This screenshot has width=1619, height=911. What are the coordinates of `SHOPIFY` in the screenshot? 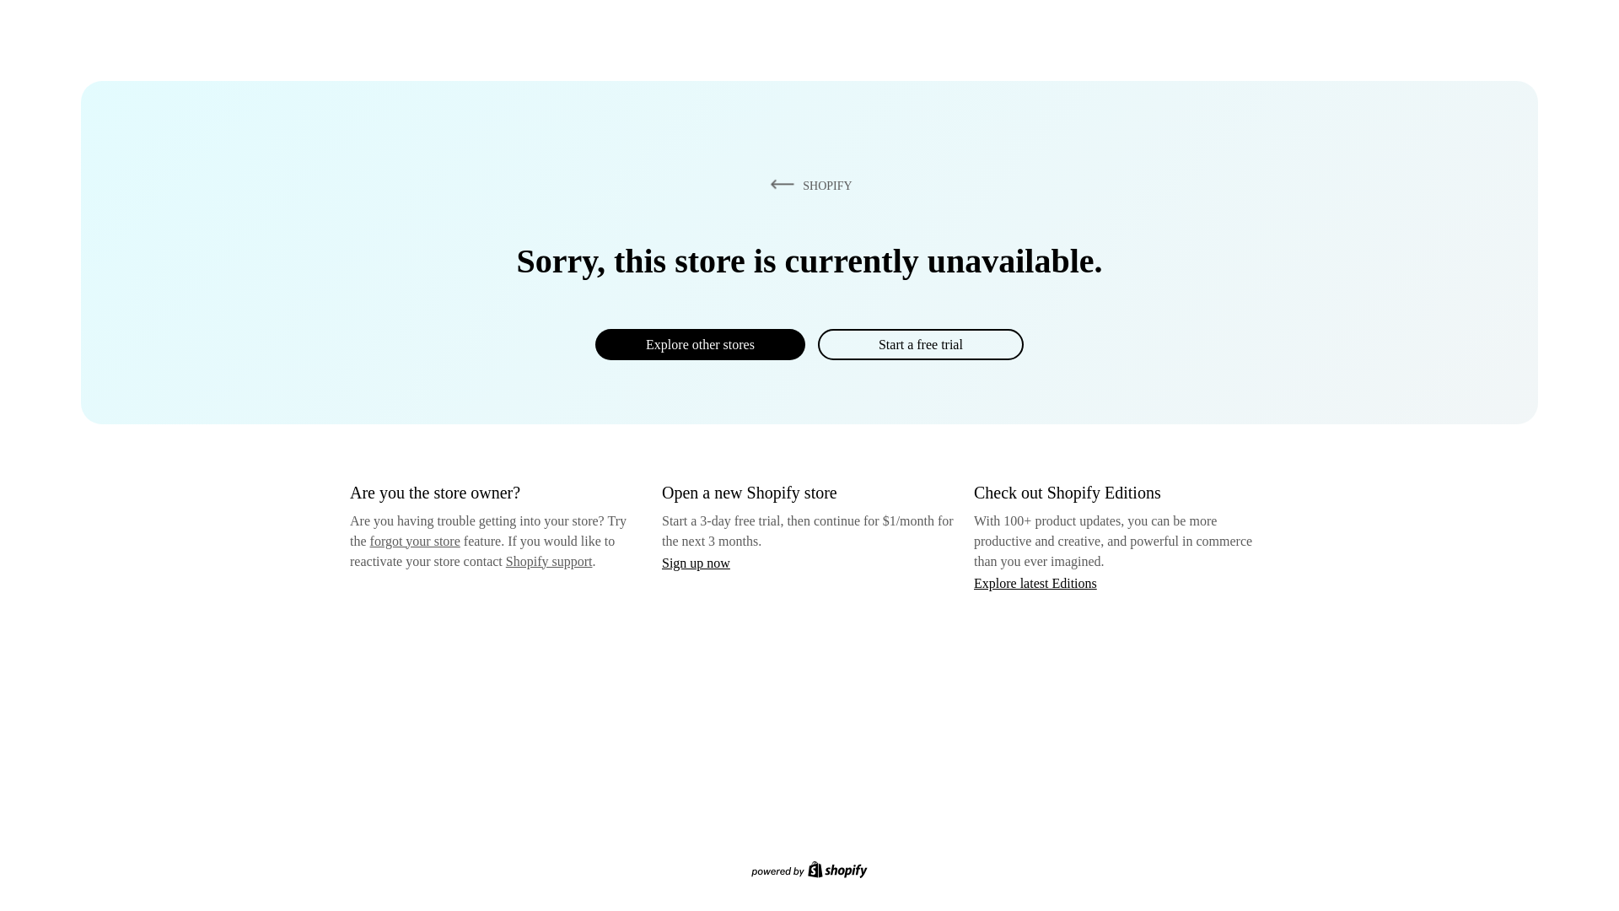 It's located at (808, 185).